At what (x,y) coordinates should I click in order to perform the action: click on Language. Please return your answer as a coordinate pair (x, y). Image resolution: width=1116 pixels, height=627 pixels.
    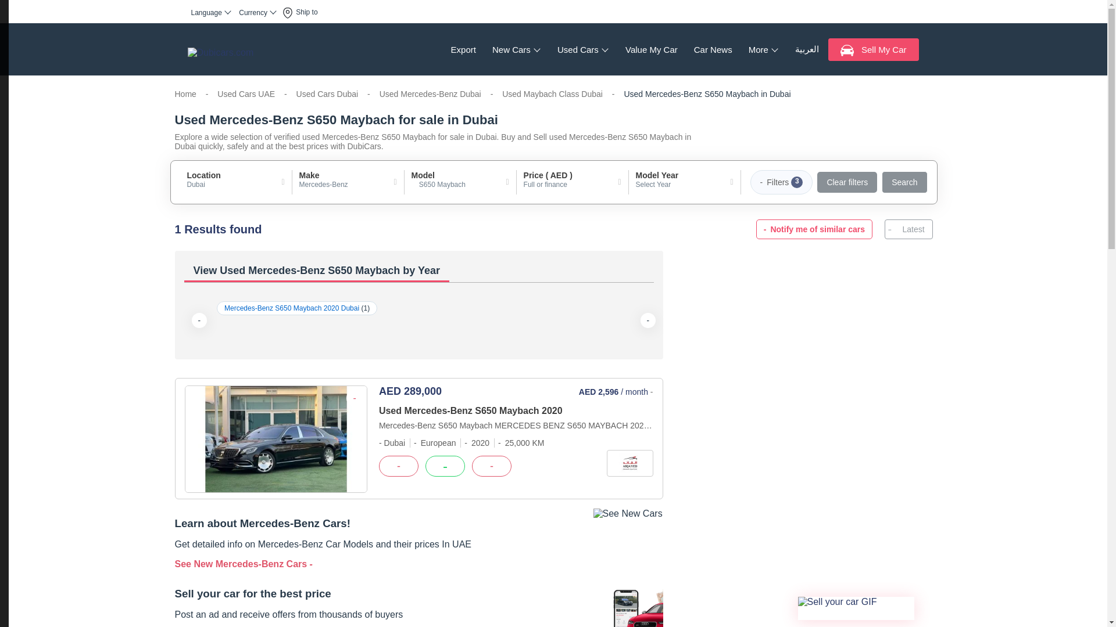
    Looking at the image, I should click on (212, 12).